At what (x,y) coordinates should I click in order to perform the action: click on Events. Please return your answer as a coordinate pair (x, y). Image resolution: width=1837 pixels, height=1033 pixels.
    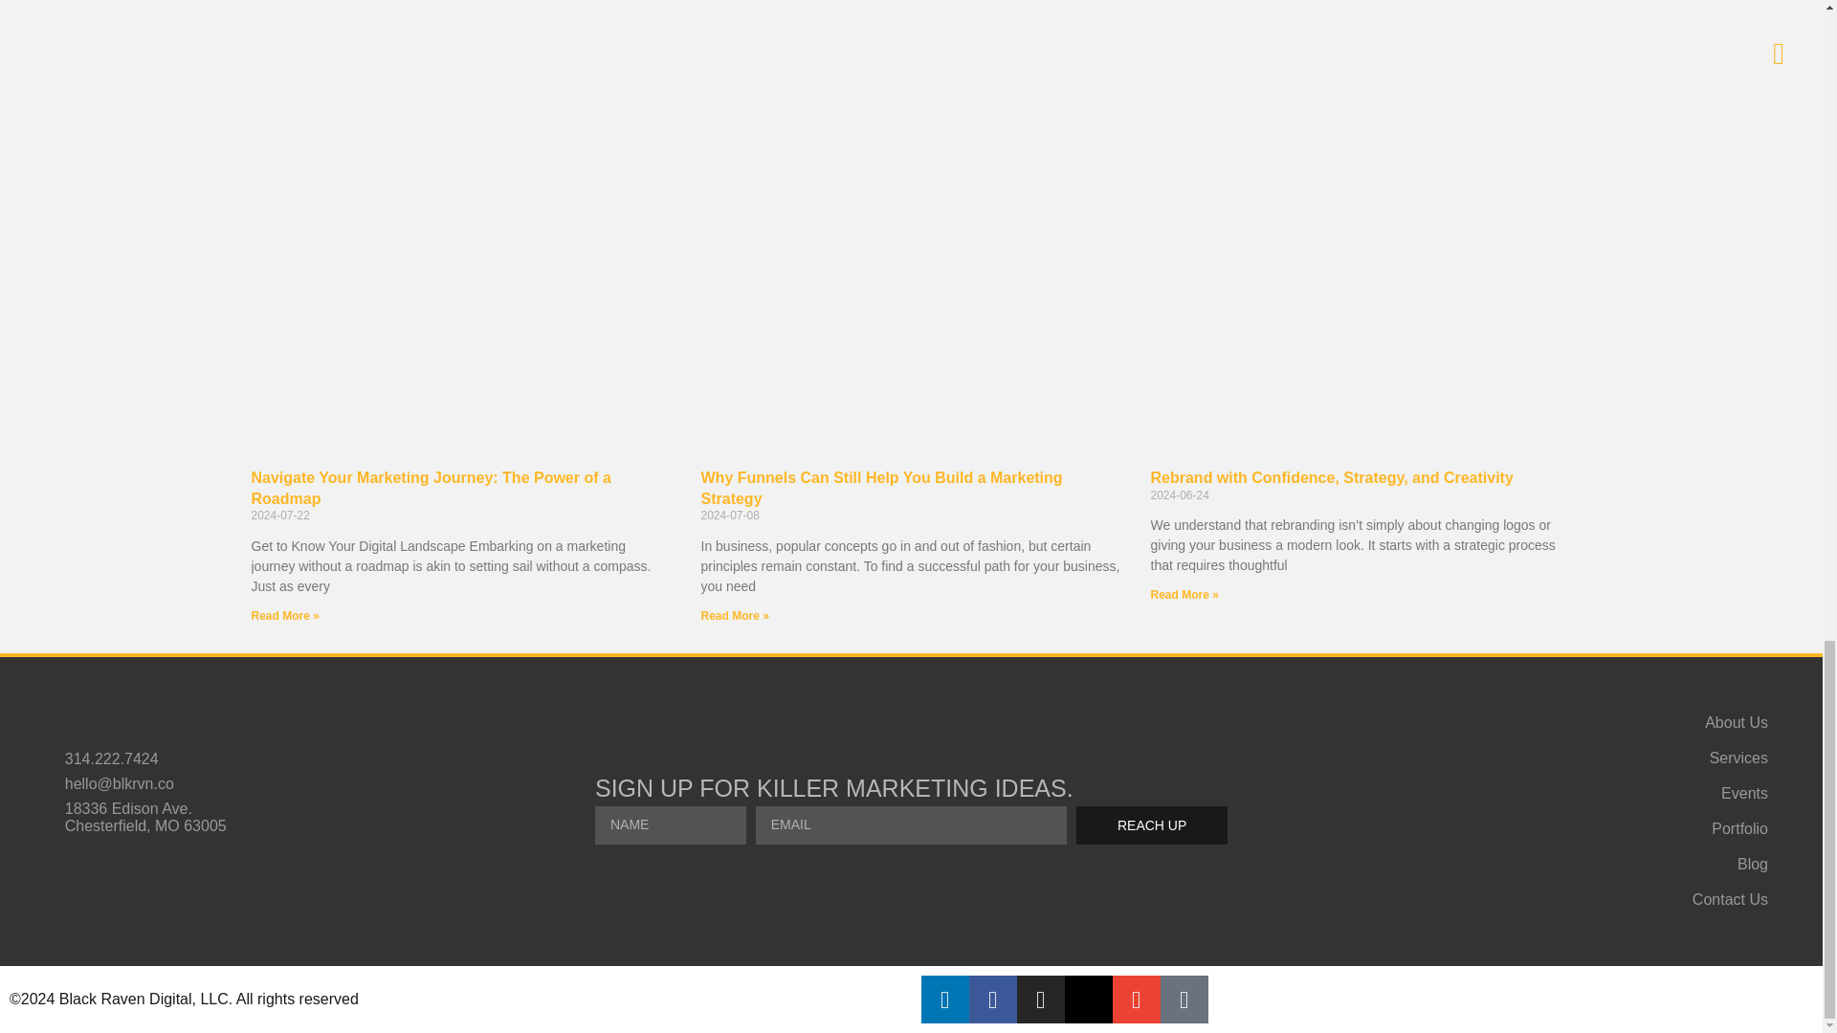
    Looking at the image, I should click on (1605, 794).